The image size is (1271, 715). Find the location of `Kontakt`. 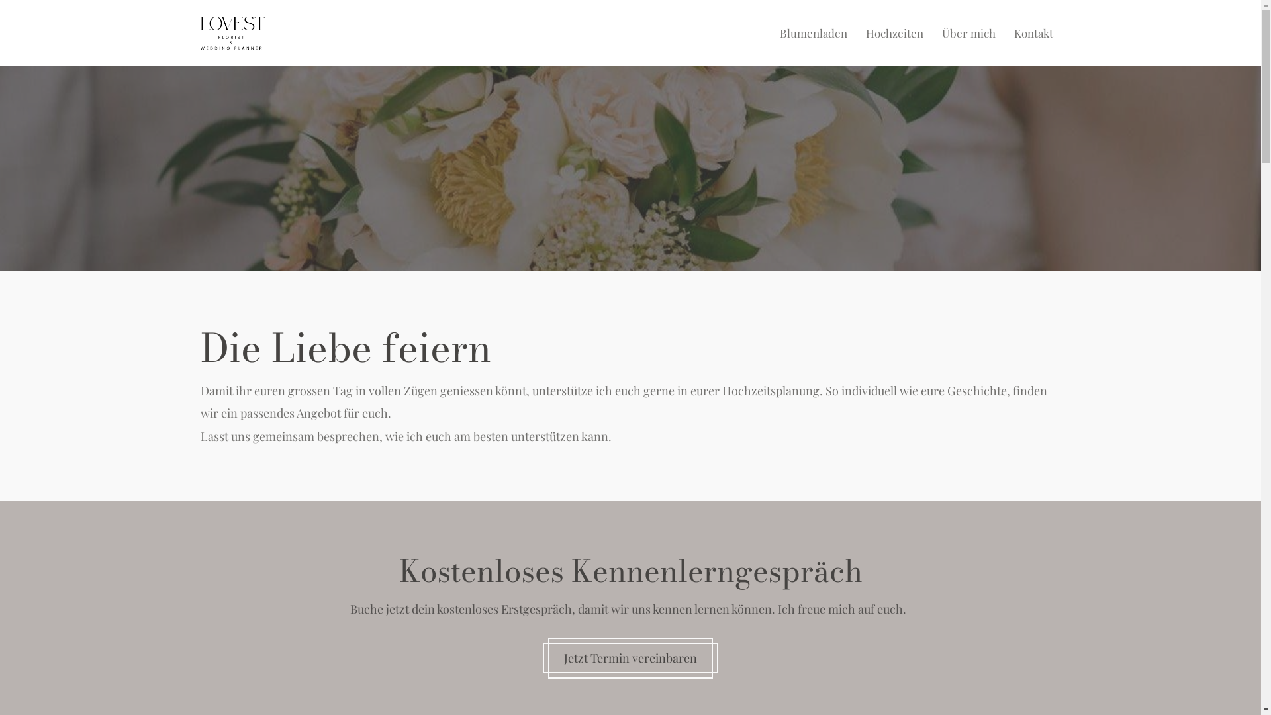

Kontakt is located at coordinates (1034, 33).